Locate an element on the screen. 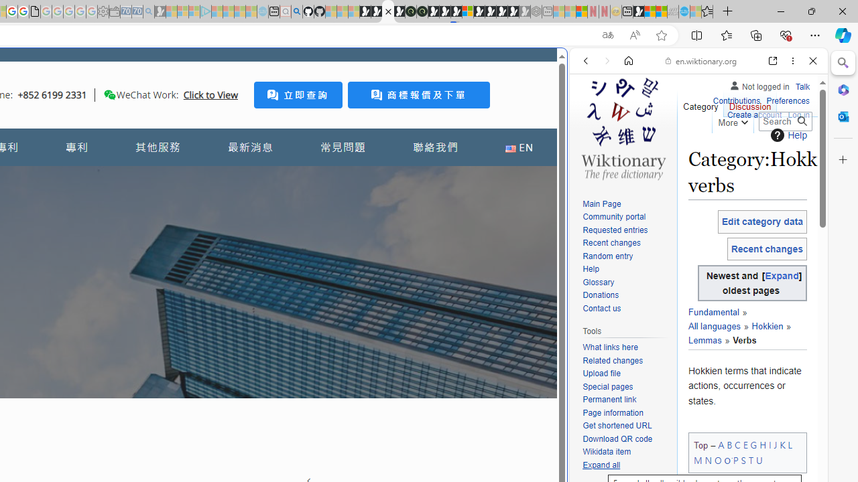 Image resolution: width=858 pixels, height=482 pixels. C is located at coordinates (737, 445).